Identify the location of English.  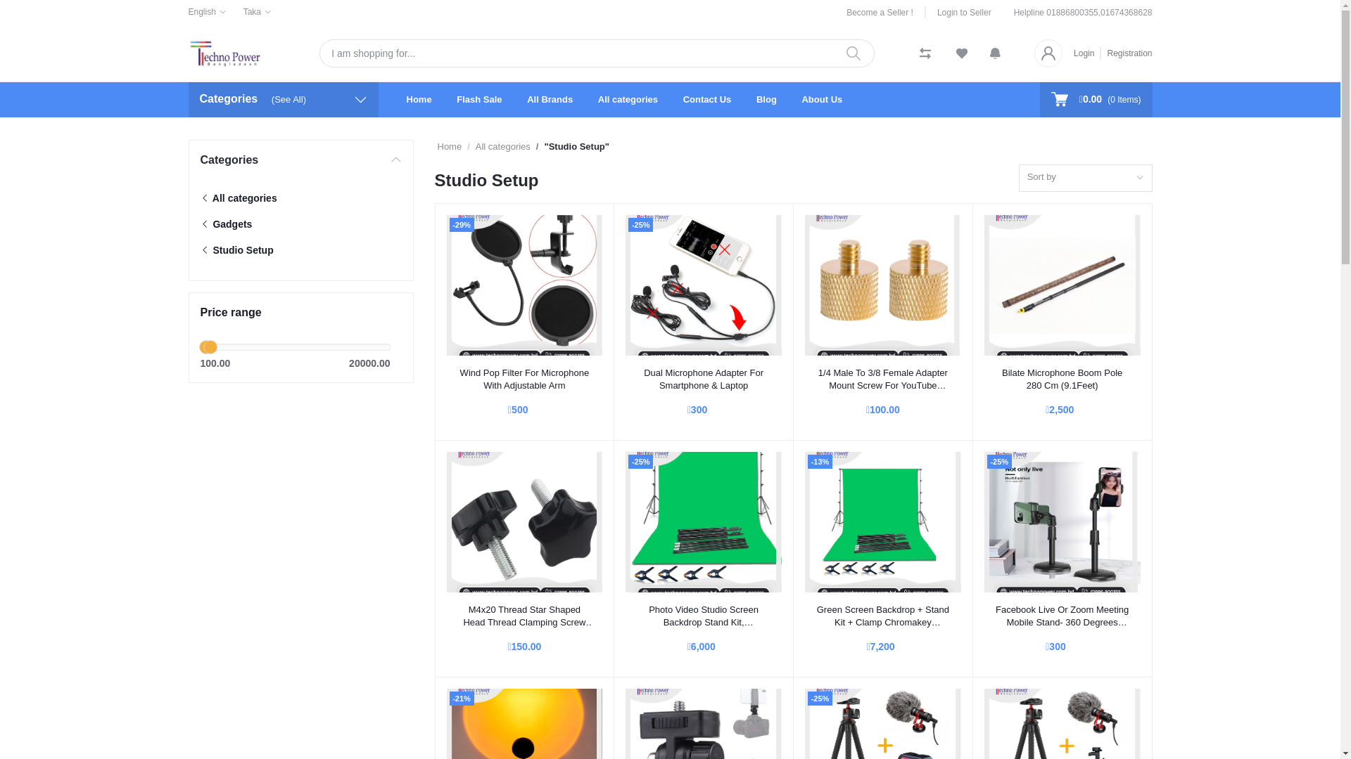
(208, 12).